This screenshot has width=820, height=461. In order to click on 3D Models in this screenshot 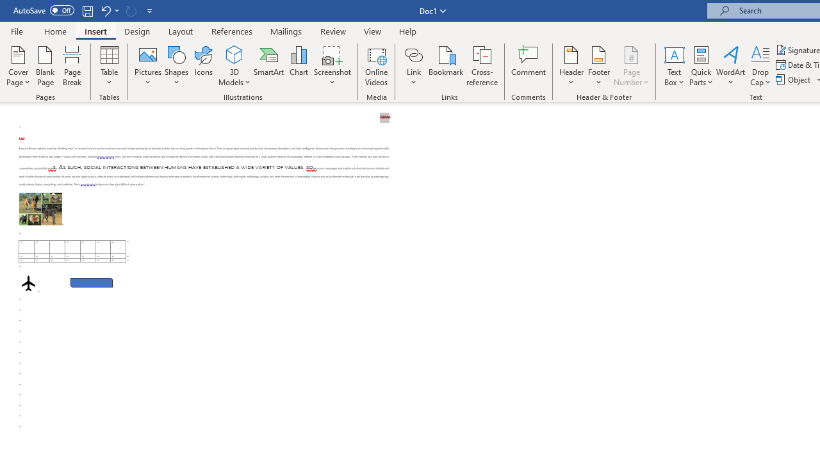, I will do `click(234, 65)`.